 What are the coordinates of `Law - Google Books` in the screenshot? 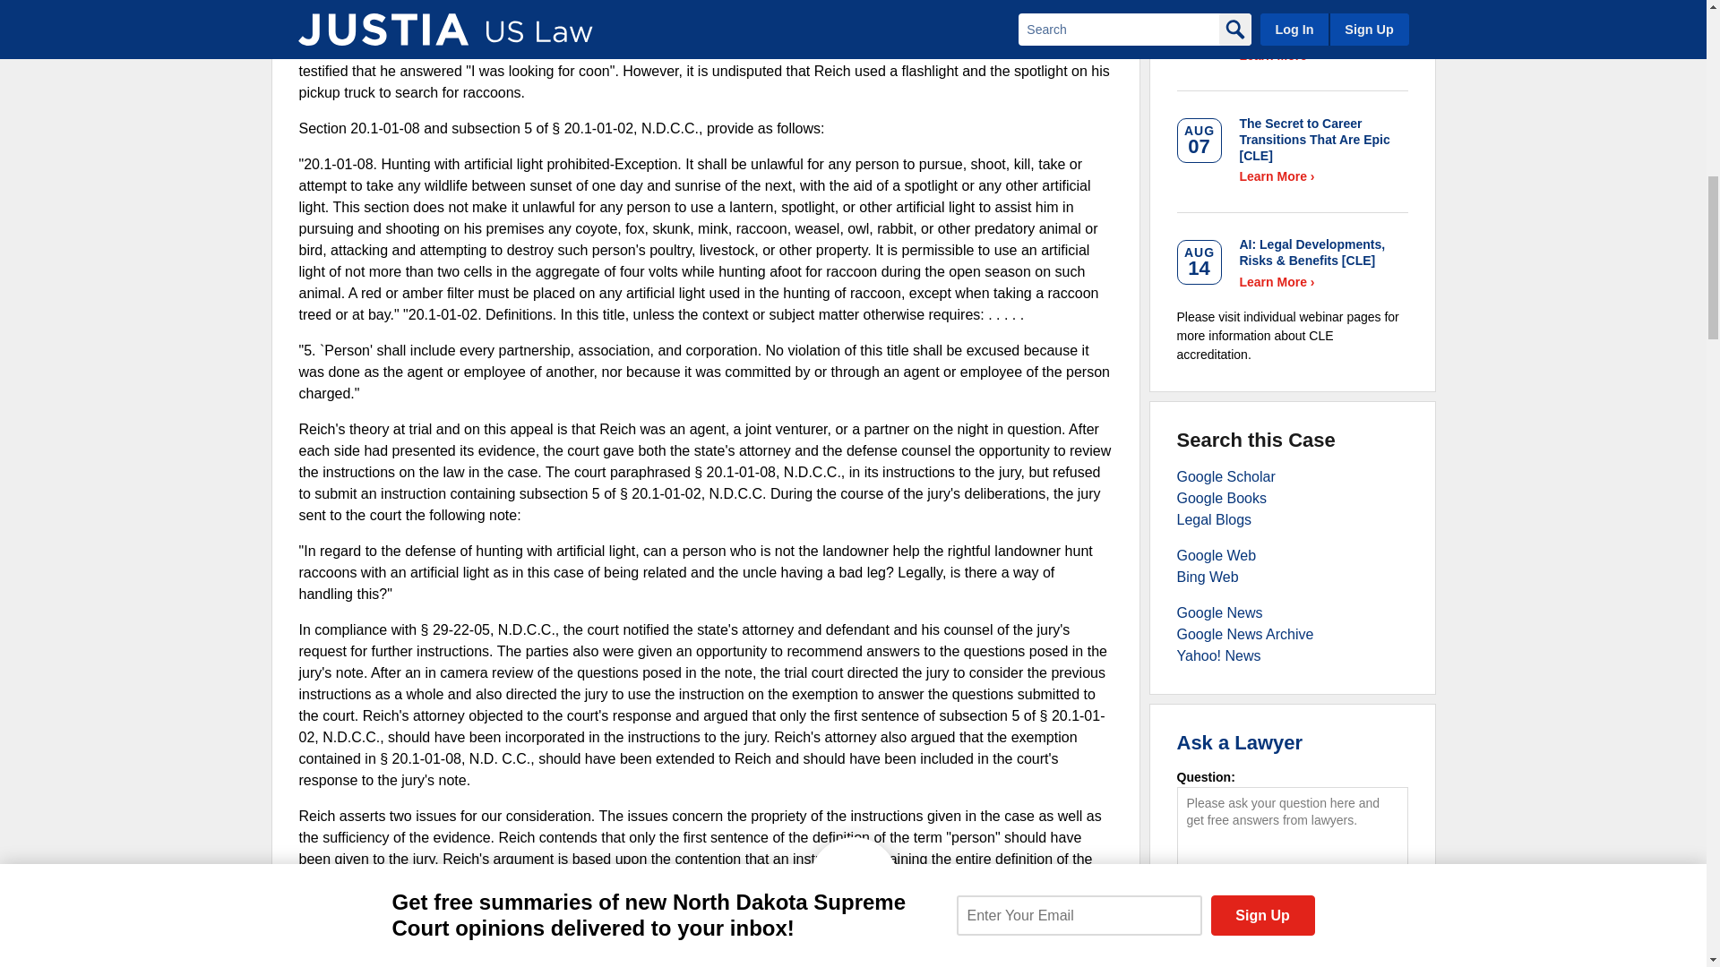 It's located at (1222, 498).